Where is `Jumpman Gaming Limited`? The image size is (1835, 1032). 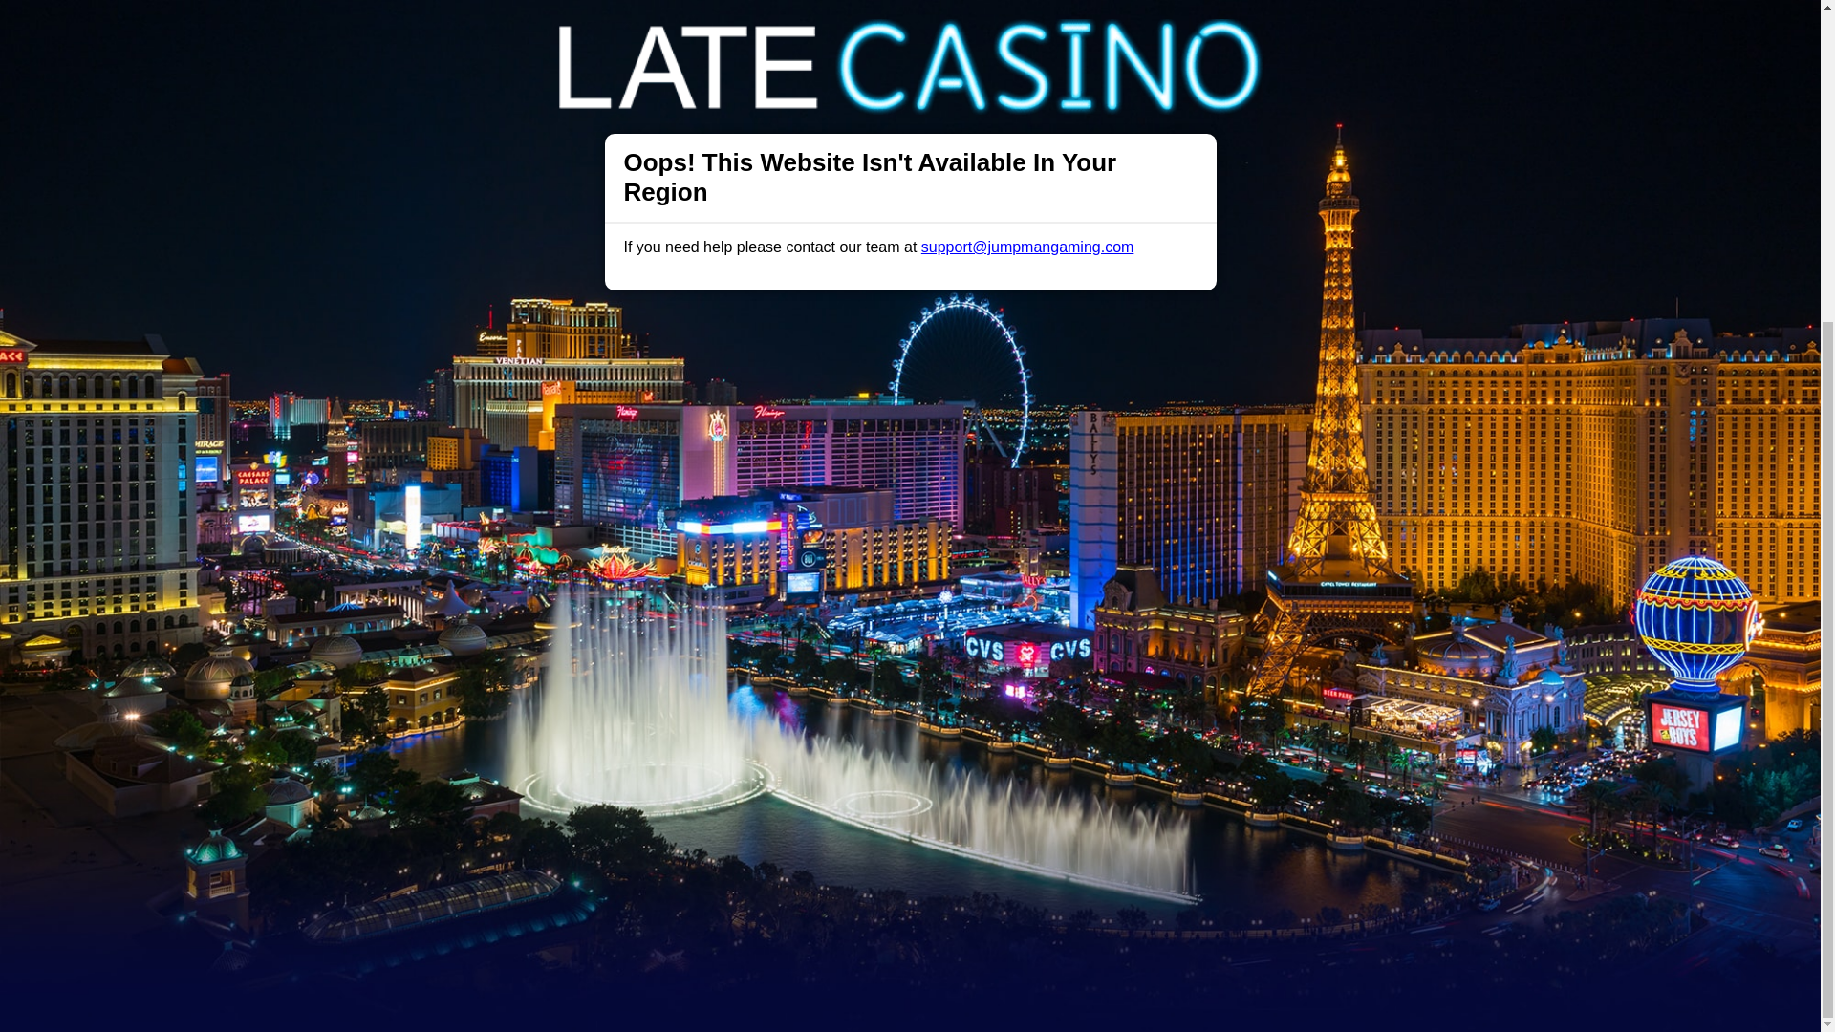
Jumpman Gaming Limited is located at coordinates (658, 875).